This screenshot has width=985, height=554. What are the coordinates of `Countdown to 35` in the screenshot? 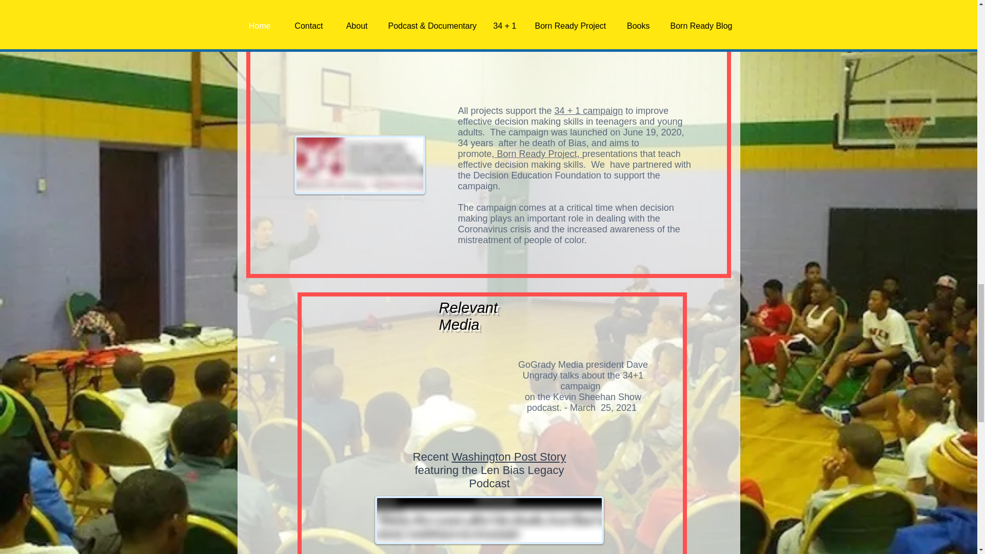 It's located at (384, 30).